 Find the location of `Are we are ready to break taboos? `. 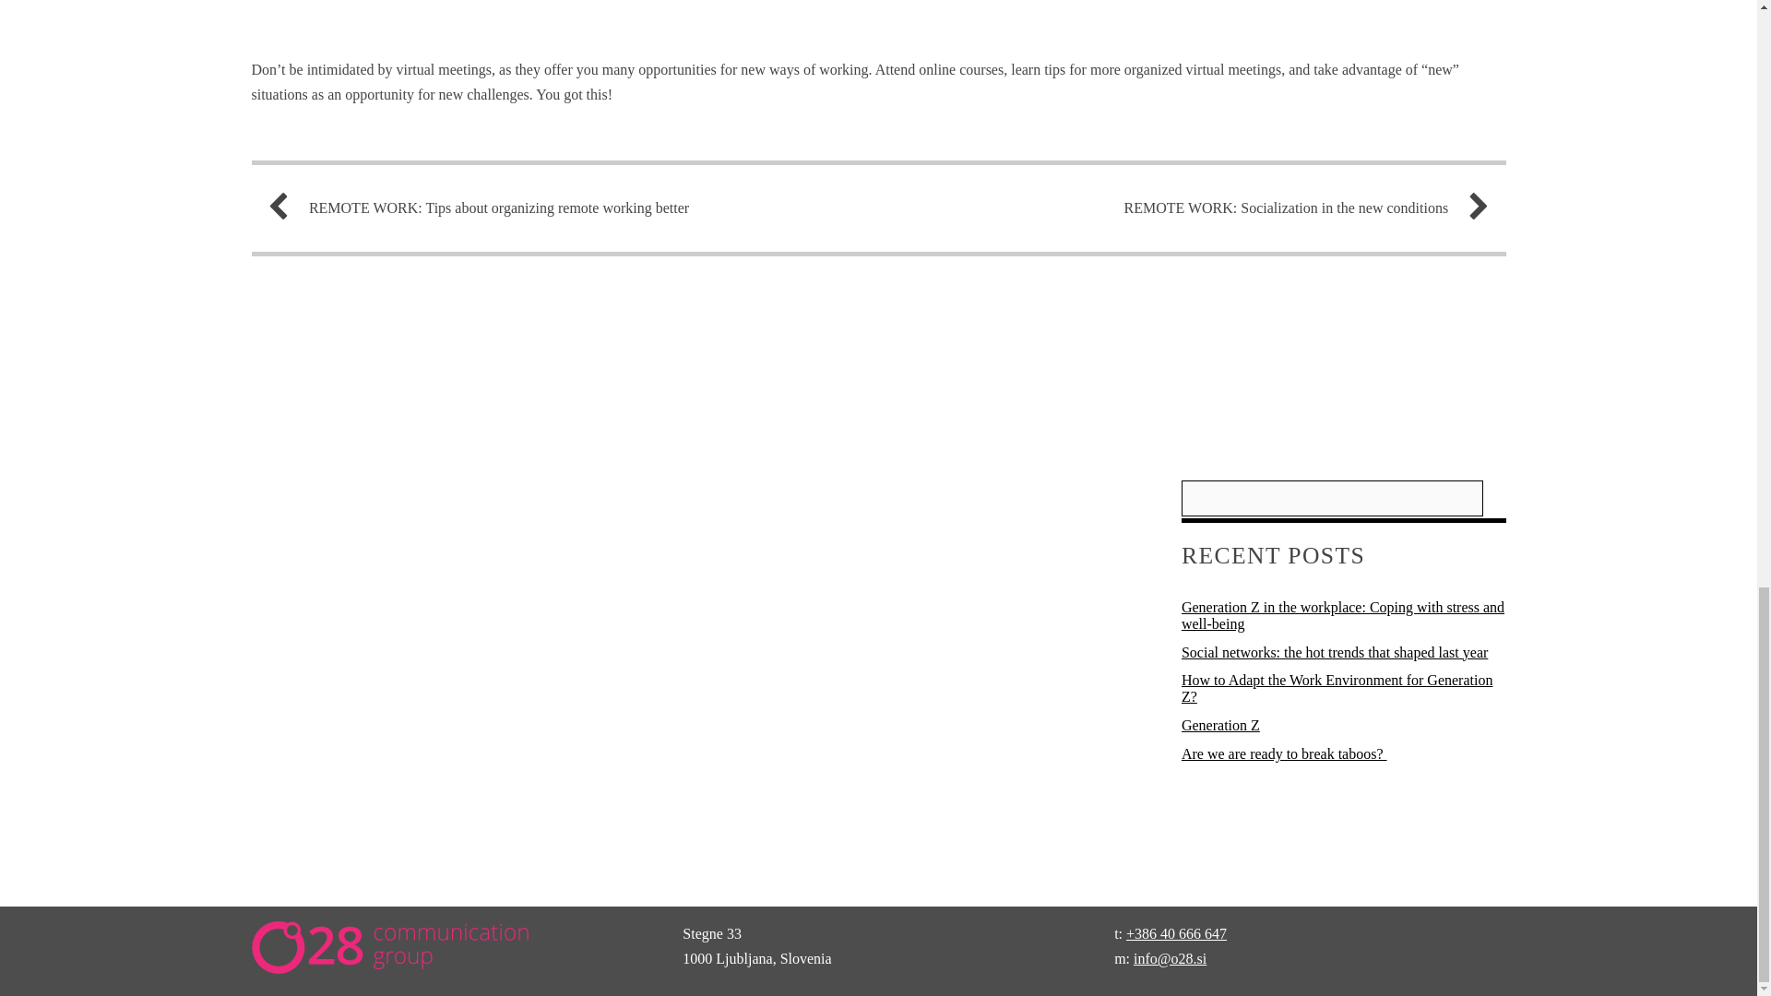

Are we are ready to break taboos?  is located at coordinates (1284, 753).